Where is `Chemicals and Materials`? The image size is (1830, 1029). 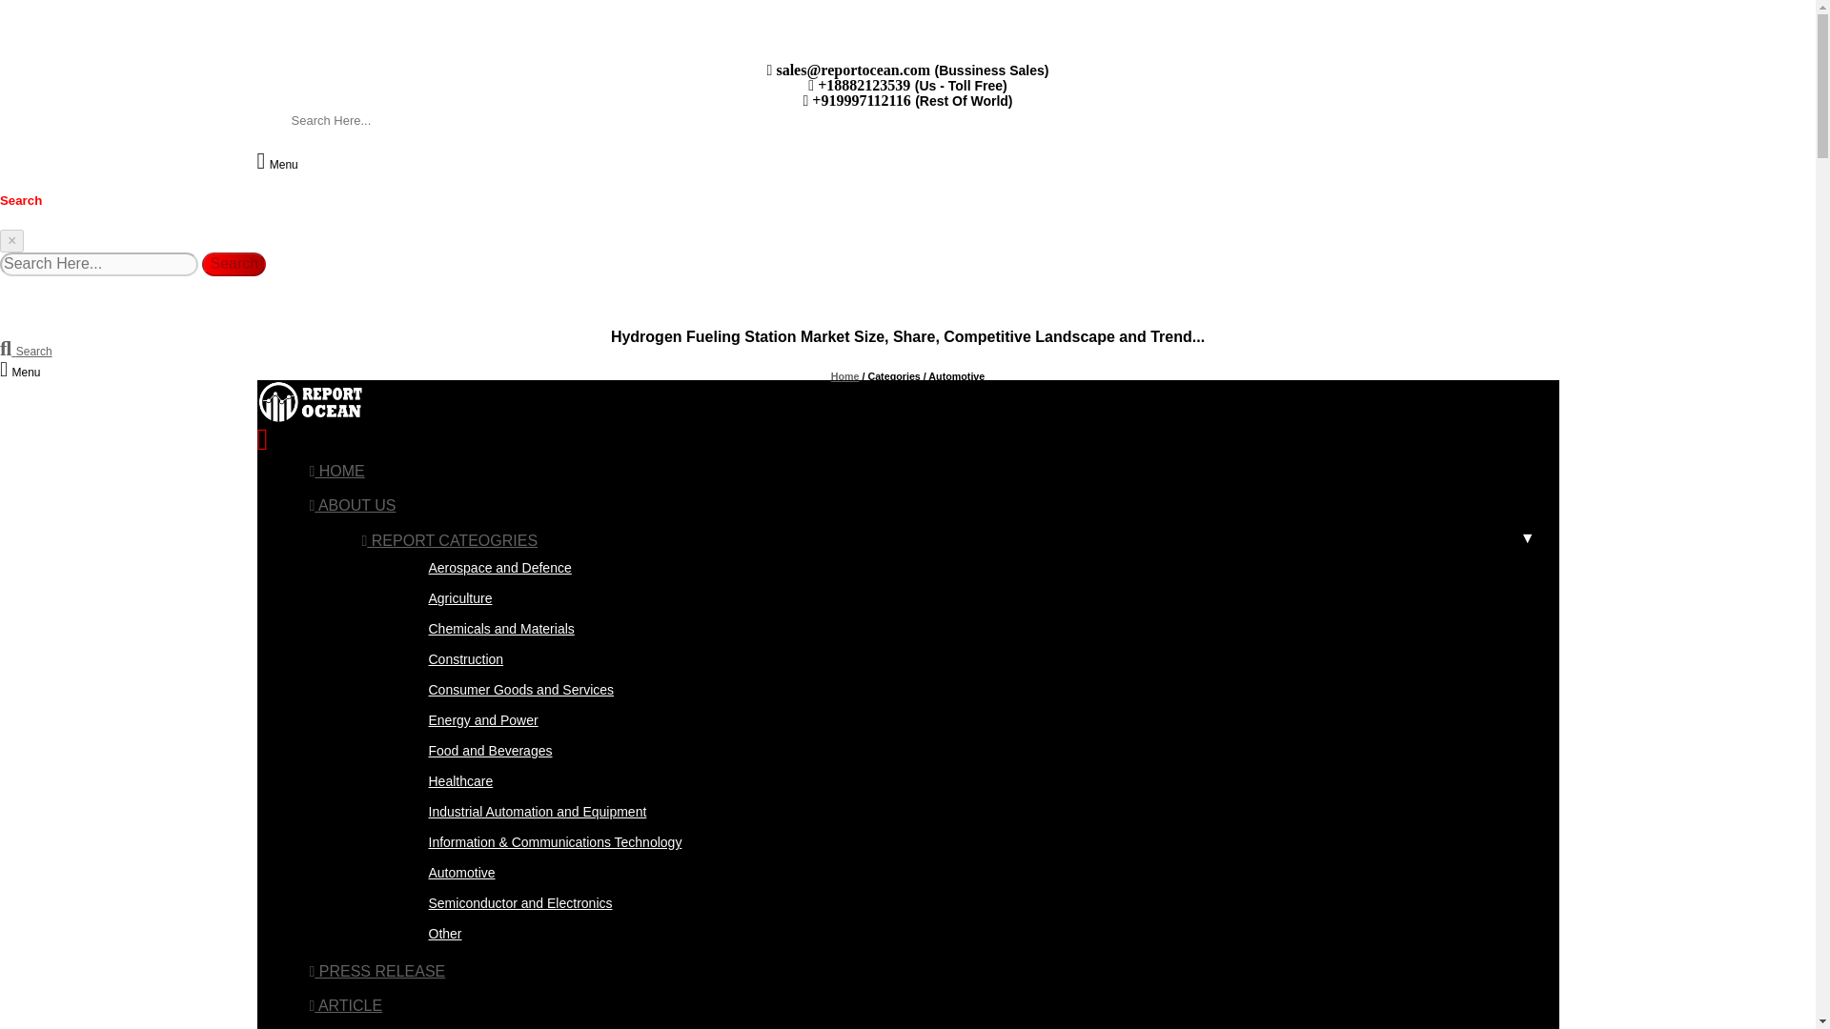
Chemicals and Materials is located at coordinates (494, 629).